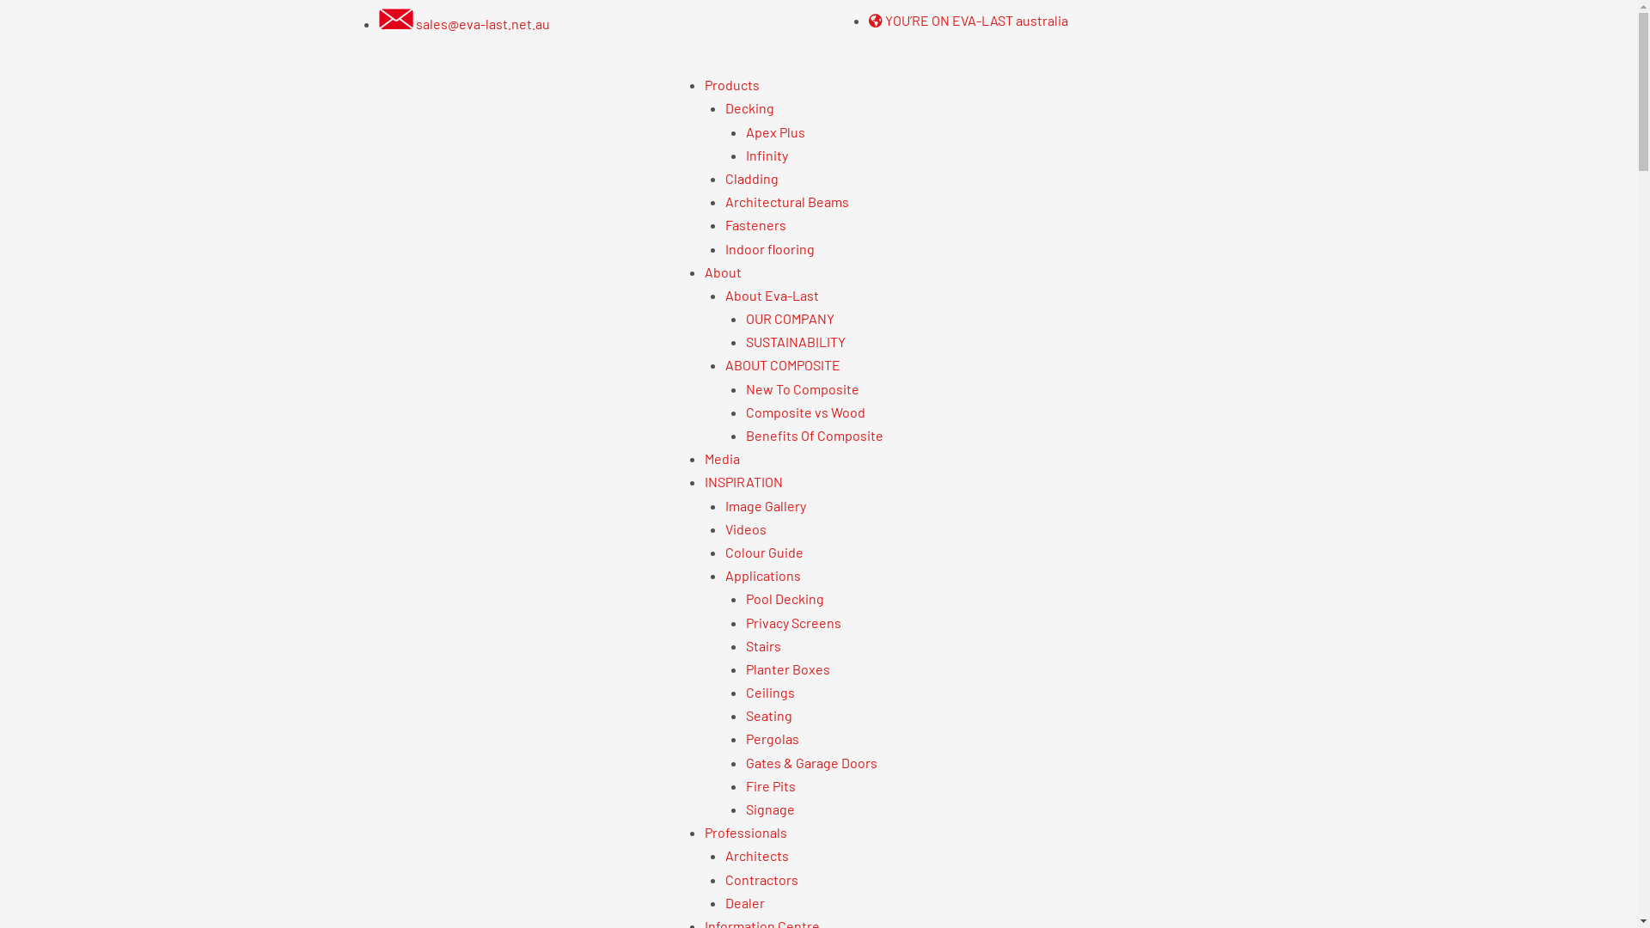 The height and width of the screenshot is (928, 1650). Describe the element at coordinates (811, 763) in the screenshot. I see `Gates & Garage Doors` at that location.